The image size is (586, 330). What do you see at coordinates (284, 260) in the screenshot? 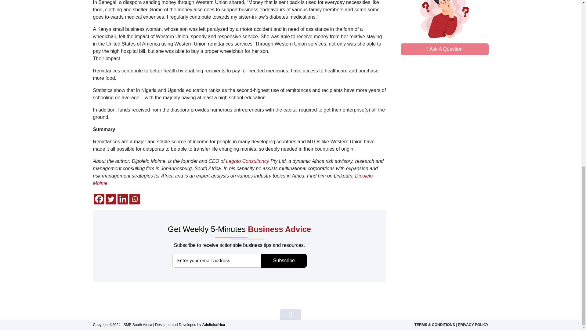
I see `Ask A Question` at bounding box center [284, 260].